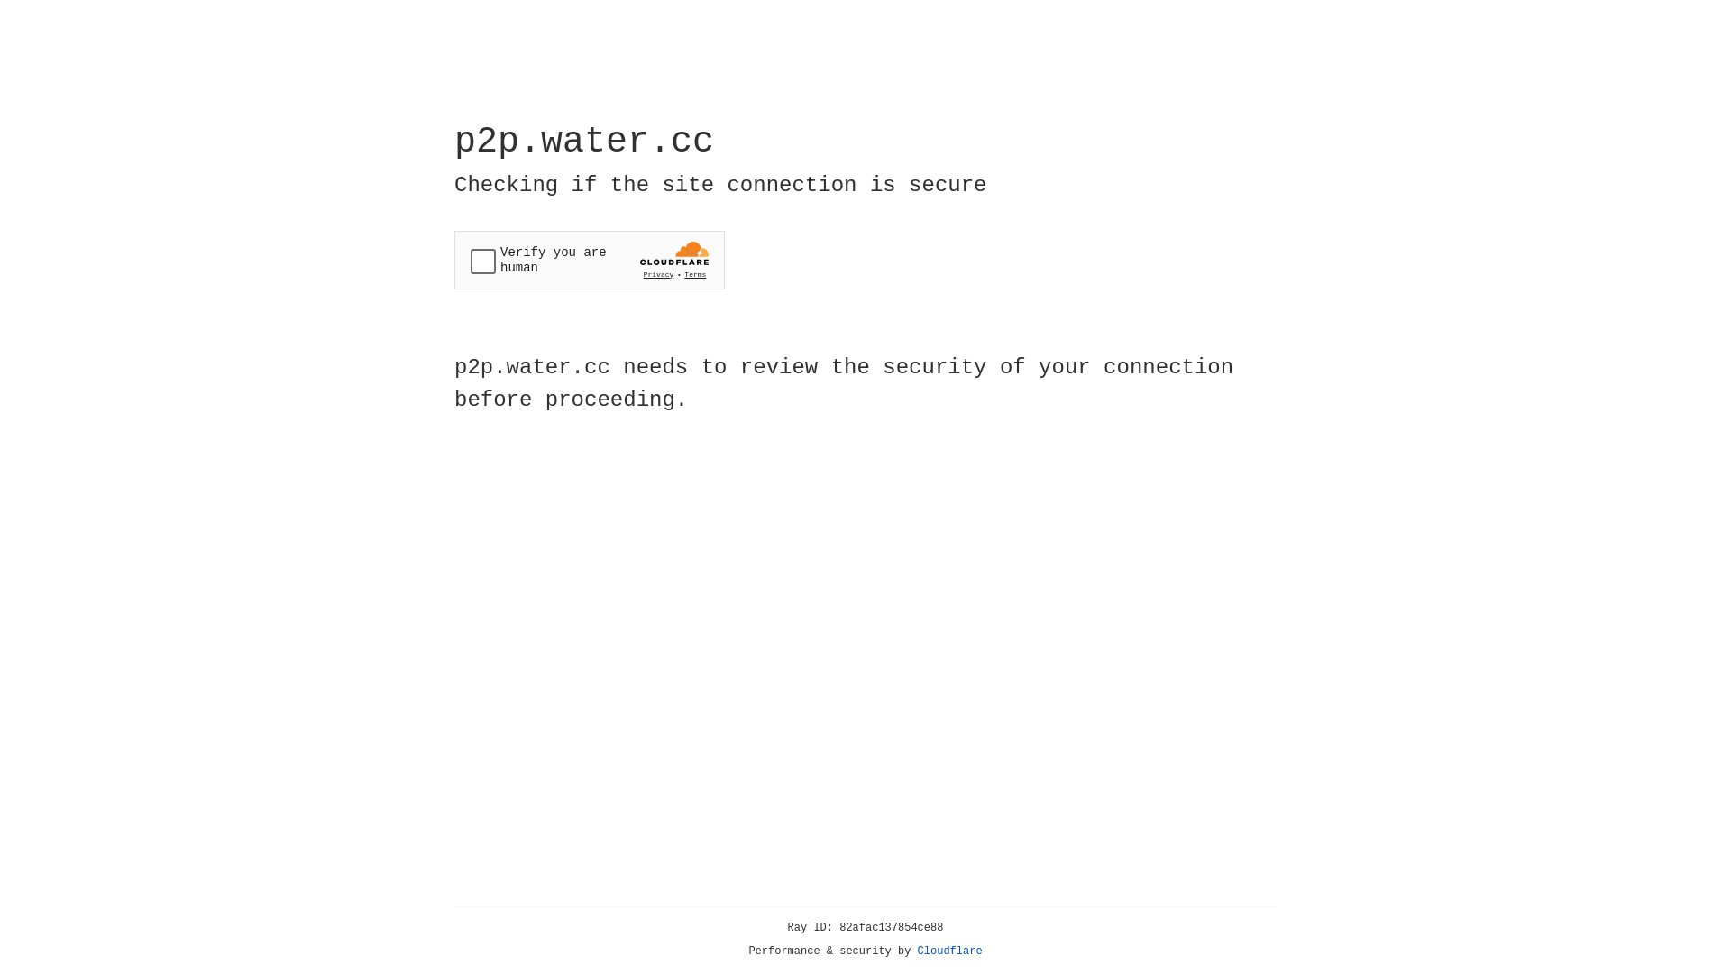 The width and height of the screenshot is (1731, 974). I want to click on Cloudflare, so click(950, 951).